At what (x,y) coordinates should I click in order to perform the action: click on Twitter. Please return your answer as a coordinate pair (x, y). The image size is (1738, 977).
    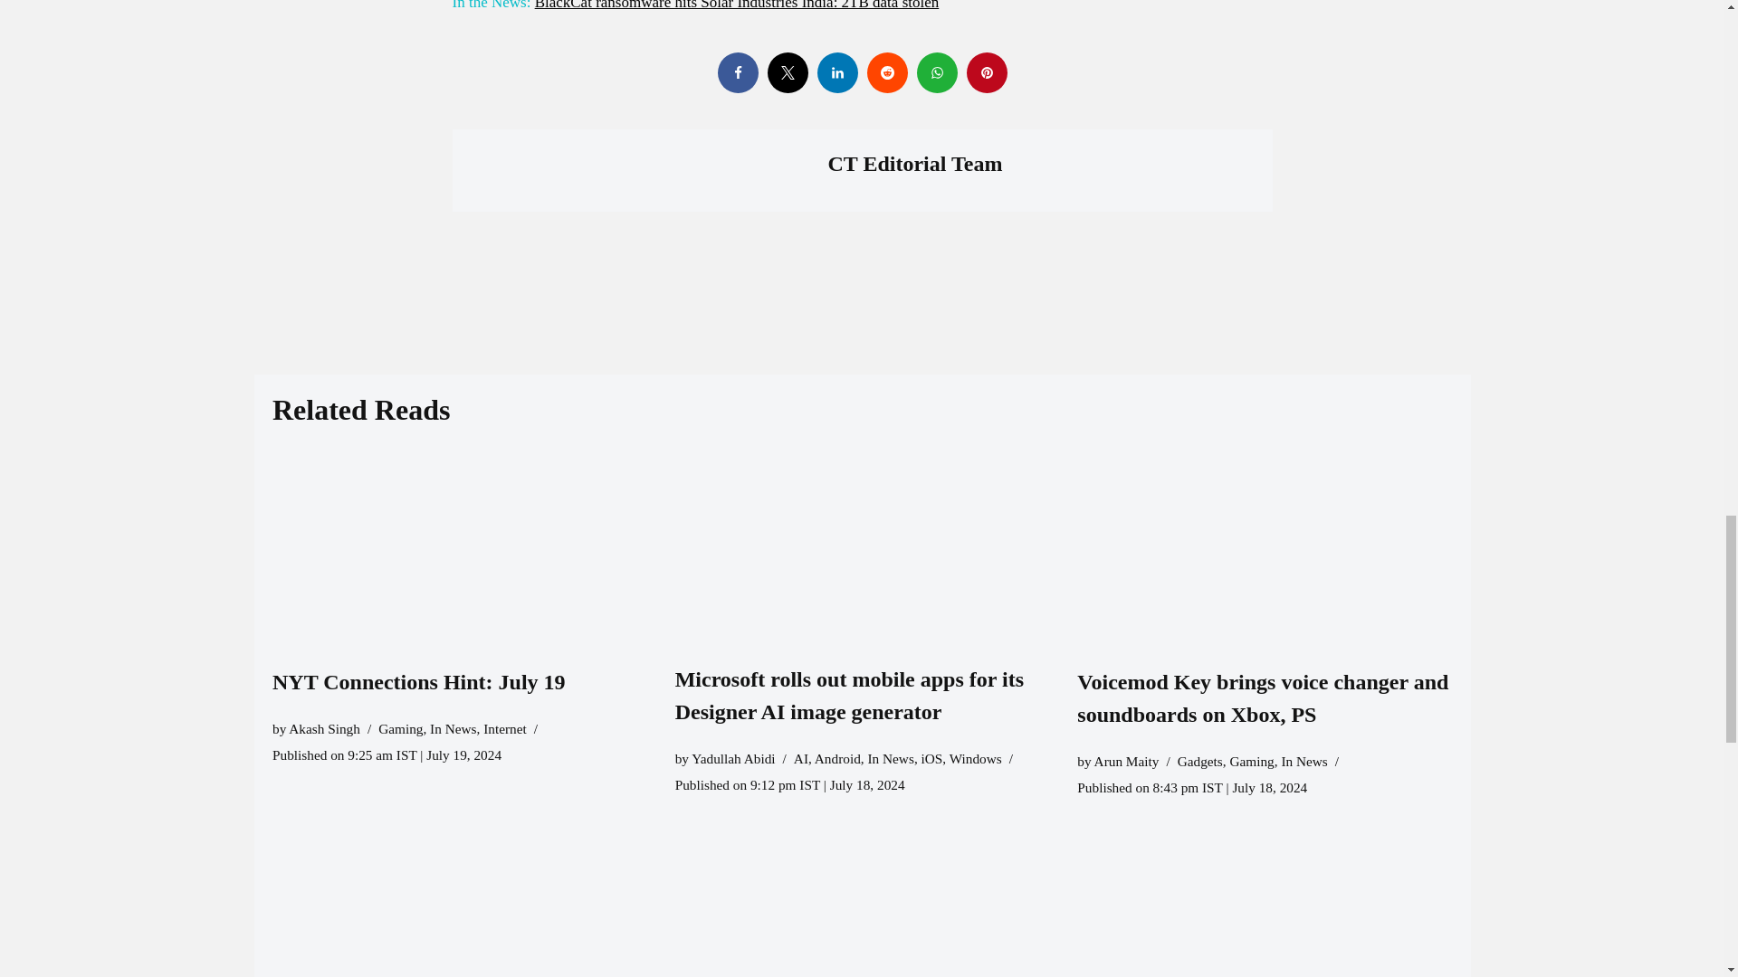
    Looking at the image, I should click on (788, 72).